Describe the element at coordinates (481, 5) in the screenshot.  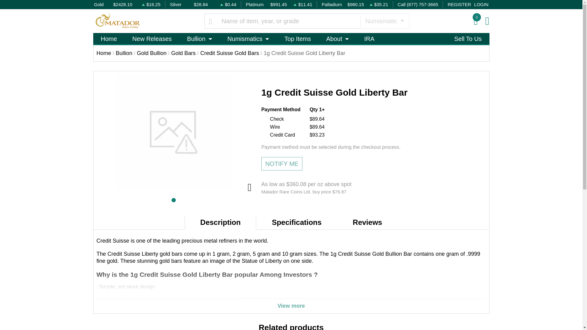
I see `LOGIN` at that location.